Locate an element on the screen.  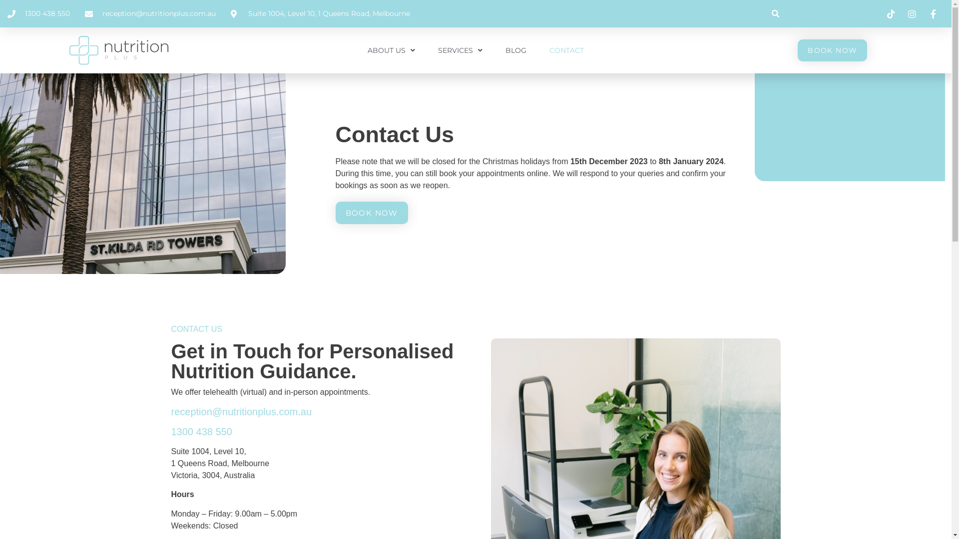
BLOG is located at coordinates (516, 50).